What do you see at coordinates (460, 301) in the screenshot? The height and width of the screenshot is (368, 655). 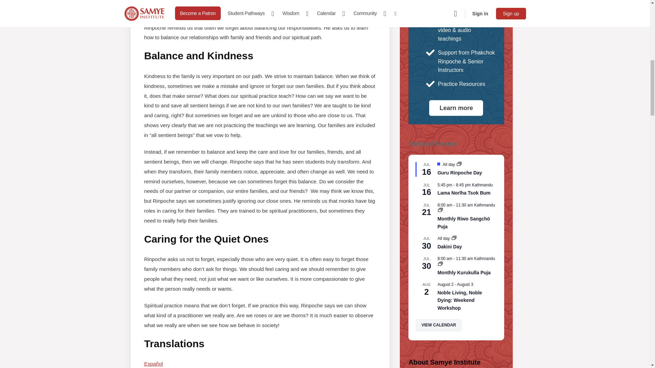 I see `Noble Living, Noble Dying: Weekend Workshop` at bounding box center [460, 301].